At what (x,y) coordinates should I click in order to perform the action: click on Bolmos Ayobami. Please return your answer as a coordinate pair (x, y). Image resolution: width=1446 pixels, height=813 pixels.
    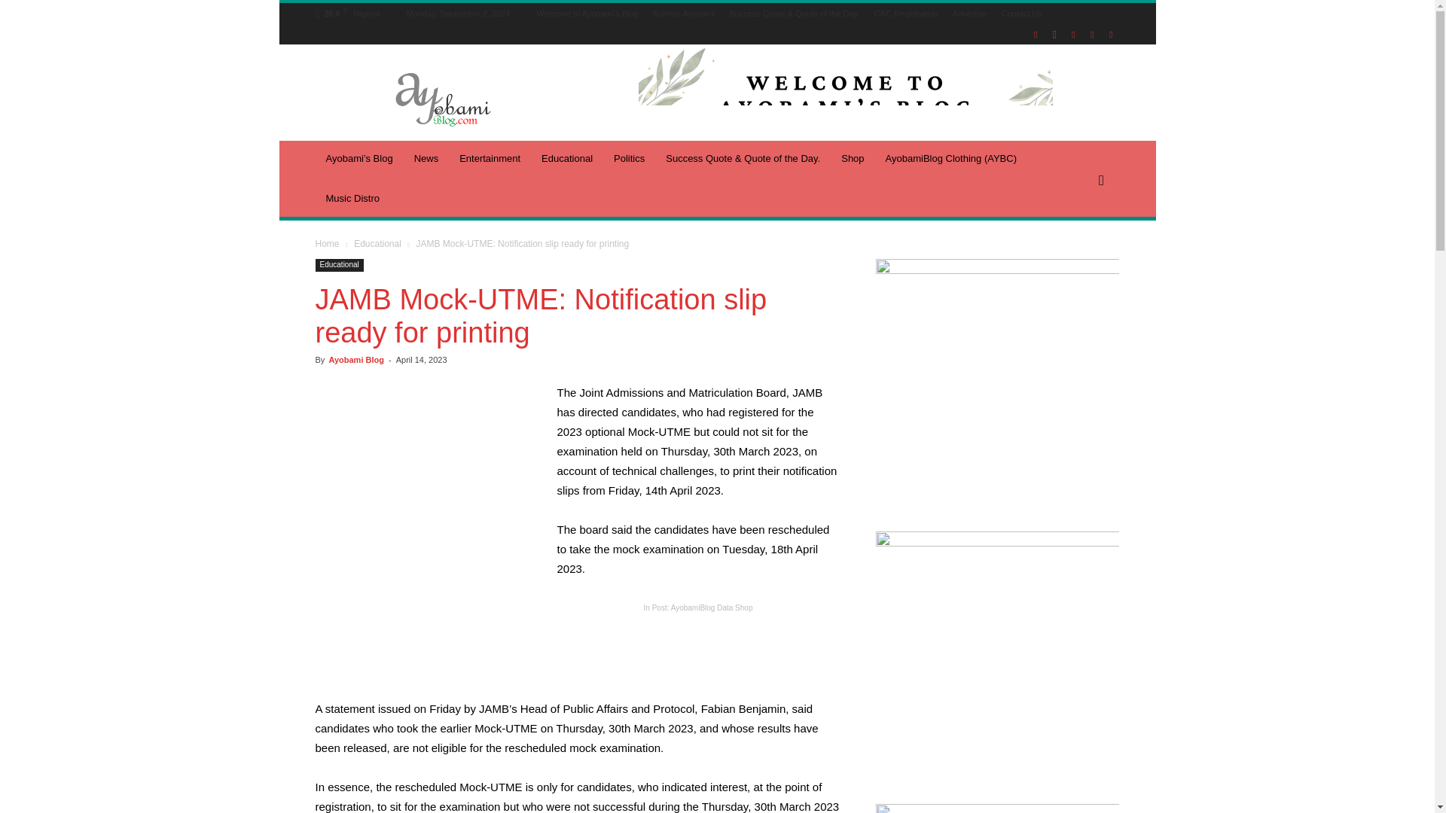
    Looking at the image, I should click on (684, 13).